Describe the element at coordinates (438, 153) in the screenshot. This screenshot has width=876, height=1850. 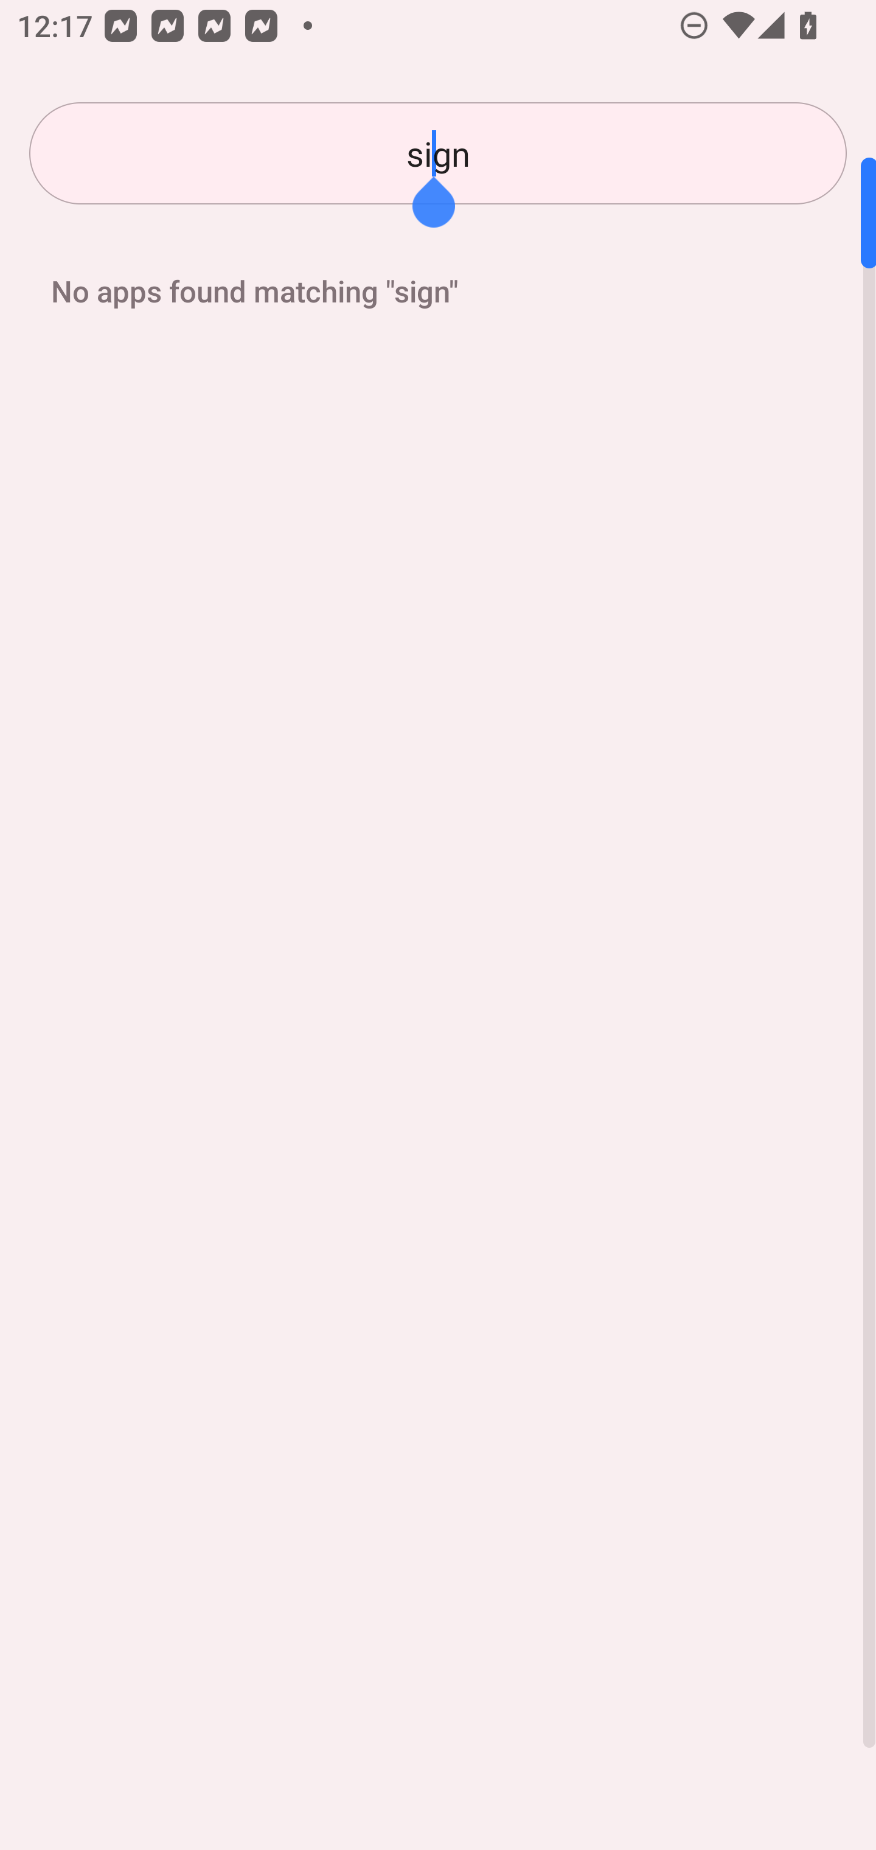
I see `sign` at that location.